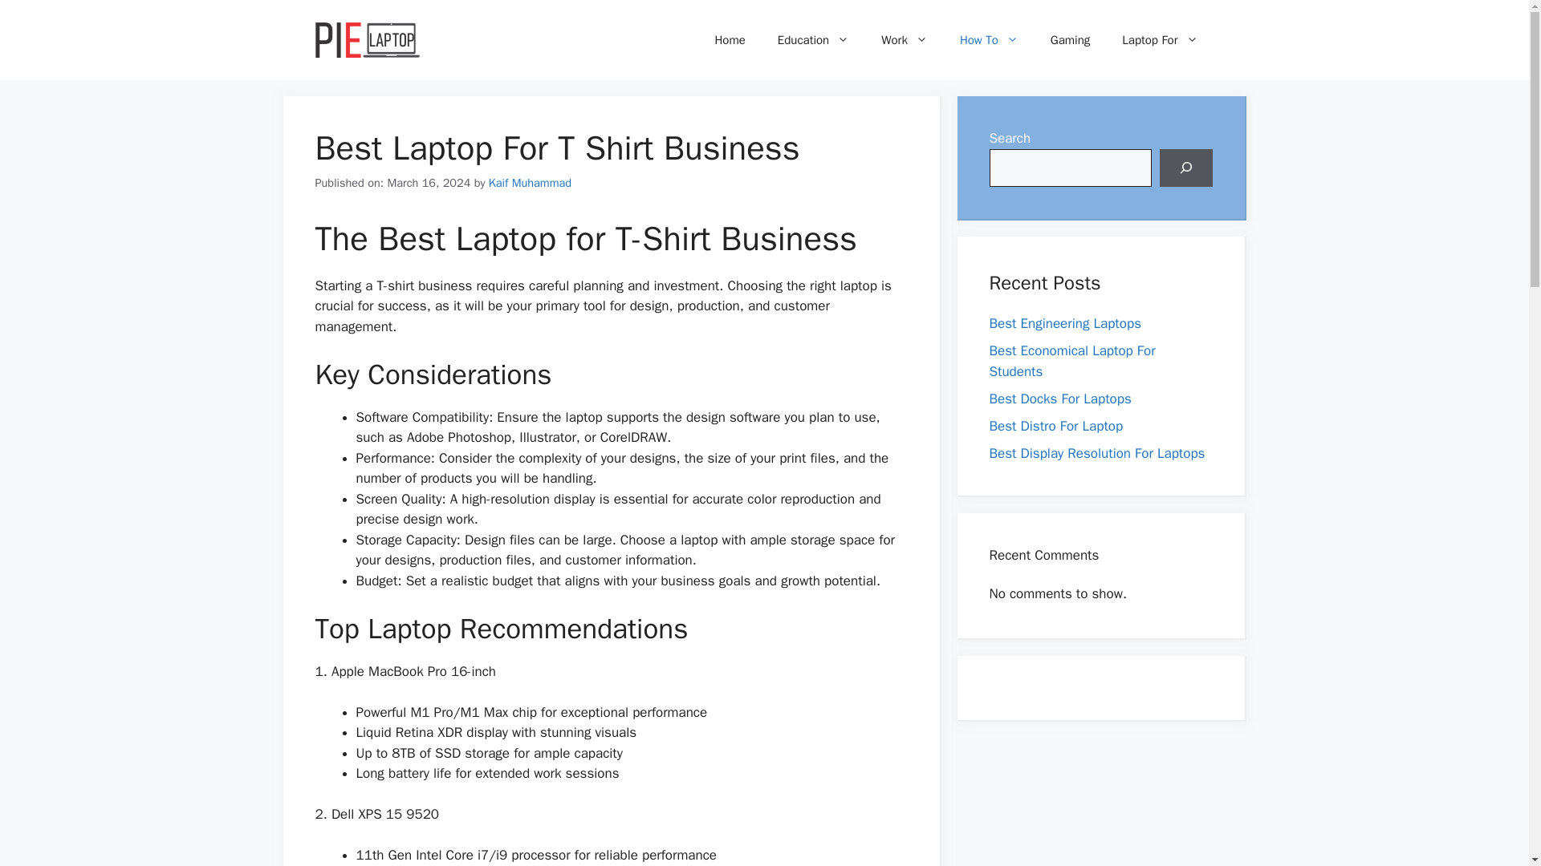 The image size is (1541, 866). What do you see at coordinates (1096, 452) in the screenshot?
I see `Best Display Resolution For Laptops` at bounding box center [1096, 452].